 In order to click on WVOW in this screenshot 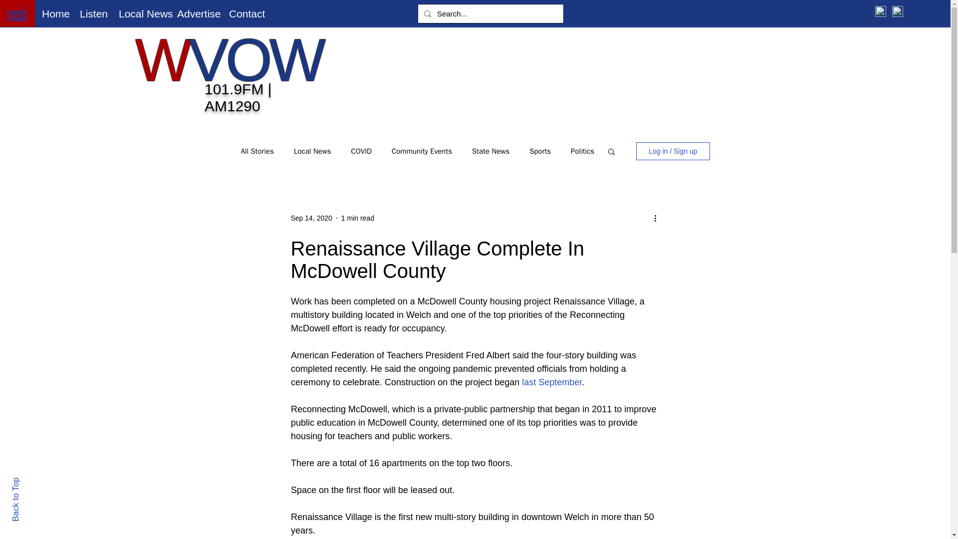, I will do `click(229, 59)`.